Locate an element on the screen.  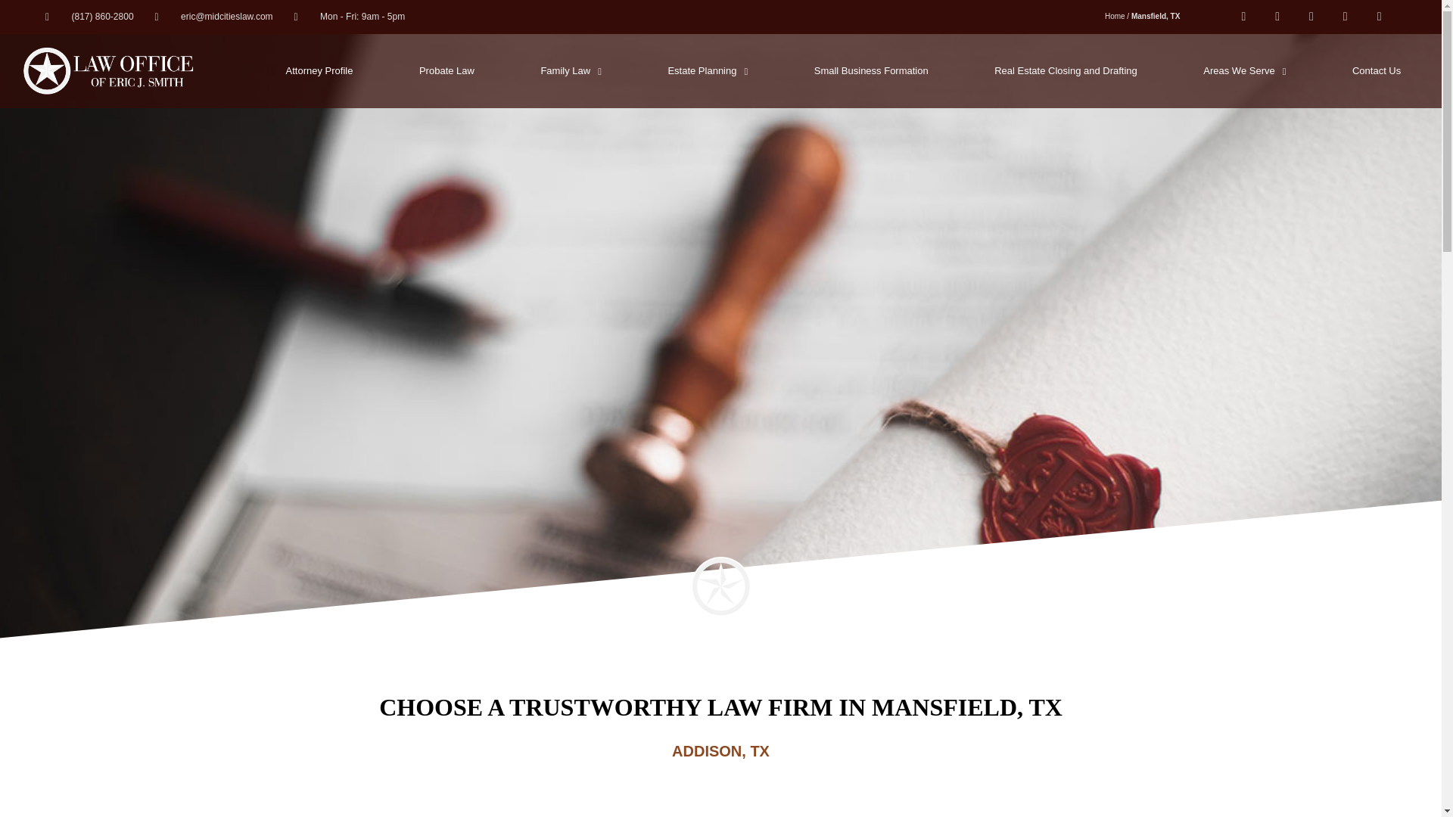
Twitter is located at coordinates (1311, 17).